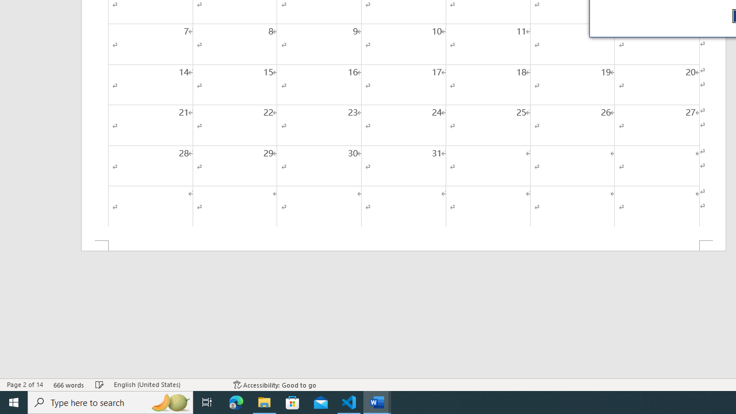 The width and height of the screenshot is (736, 414). Describe the element at coordinates (236, 402) in the screenshot. I see `Microsoft Edge` at that location.